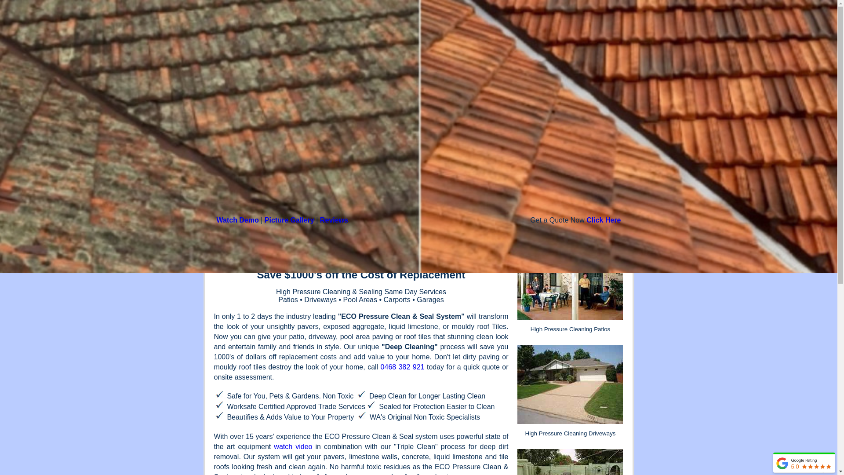 This screenshot has width=844, height=475. What do you see at coordinates (237, 220) in the screenshot?
I see `Watch Demo` at bounding box center [237, 220].